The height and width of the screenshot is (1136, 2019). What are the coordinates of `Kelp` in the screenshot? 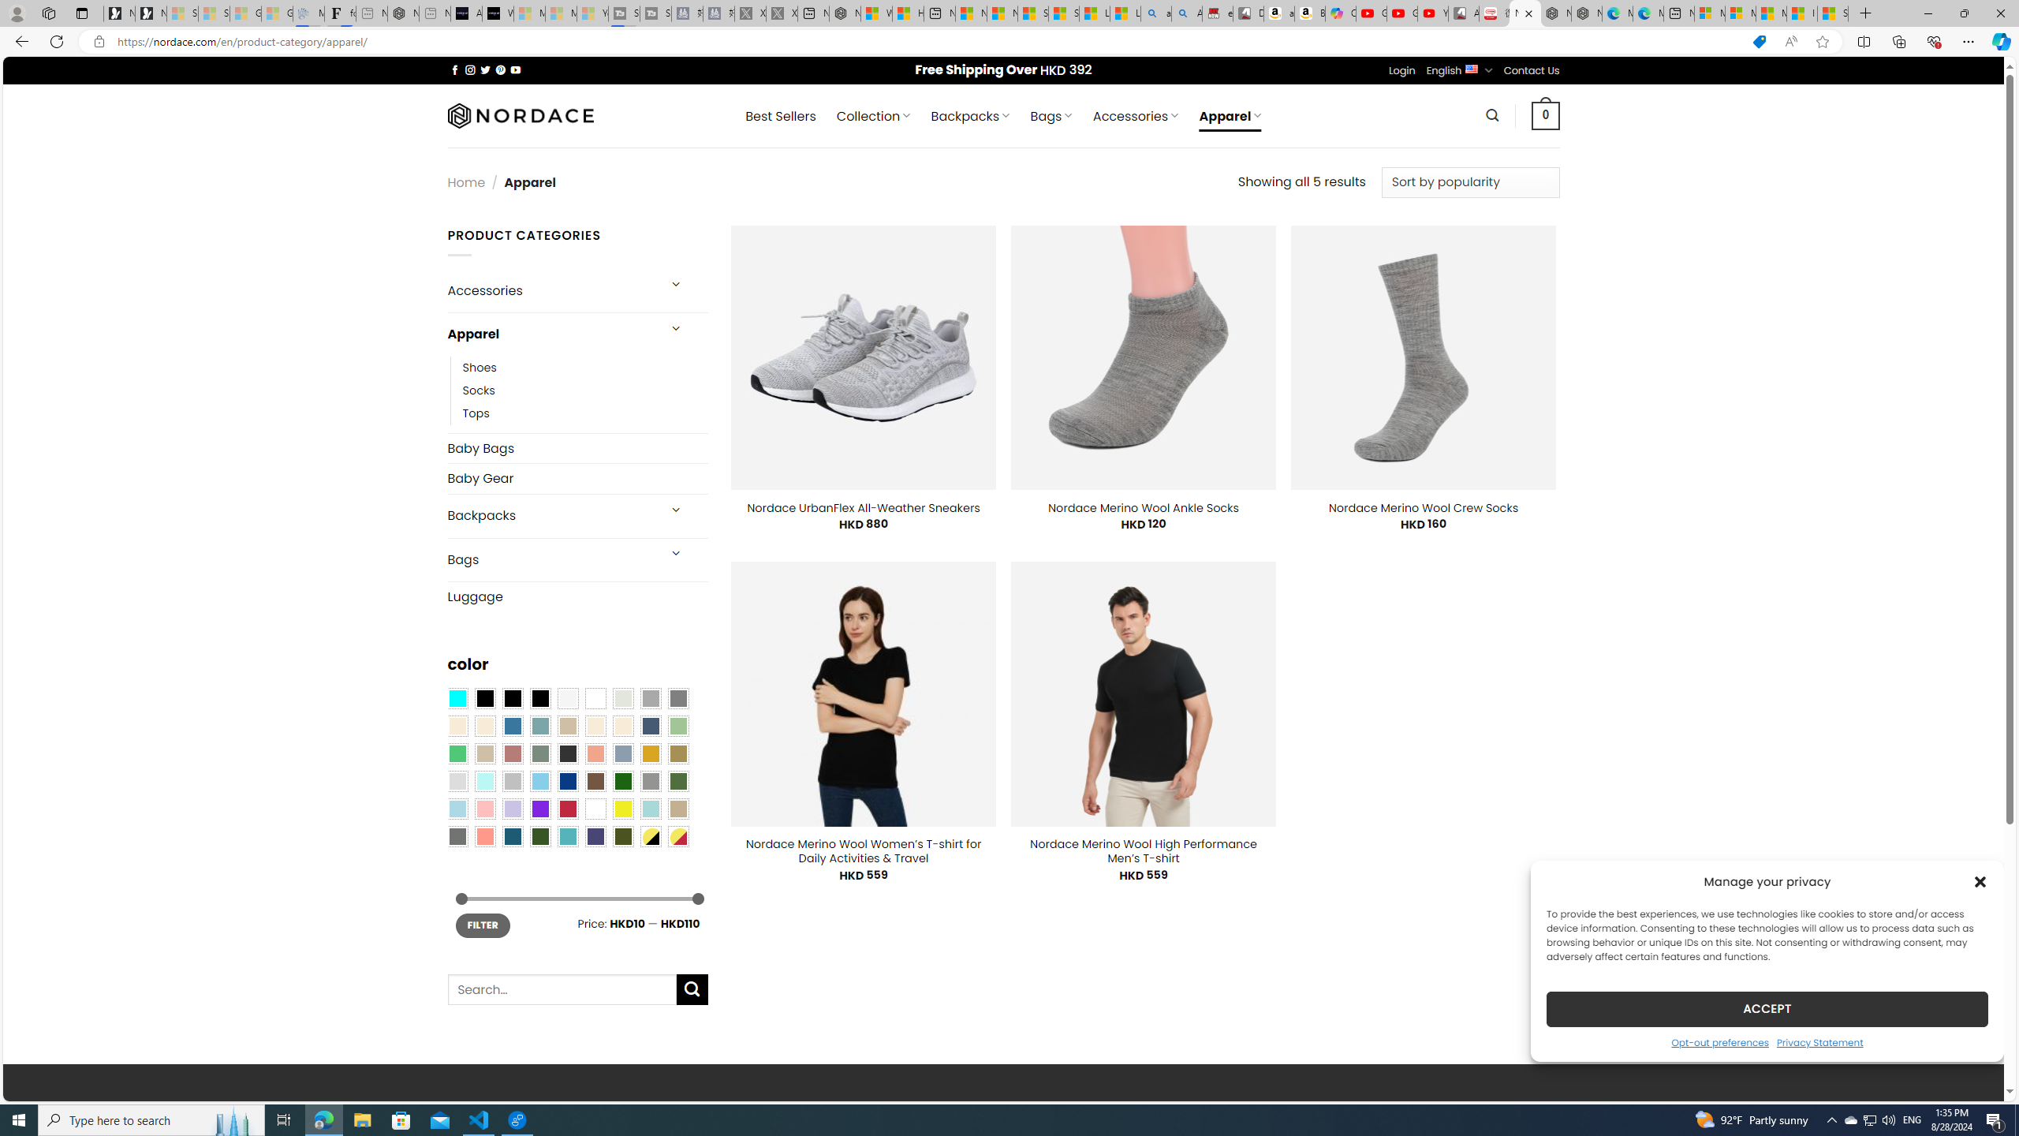 It's located at (678, 753).